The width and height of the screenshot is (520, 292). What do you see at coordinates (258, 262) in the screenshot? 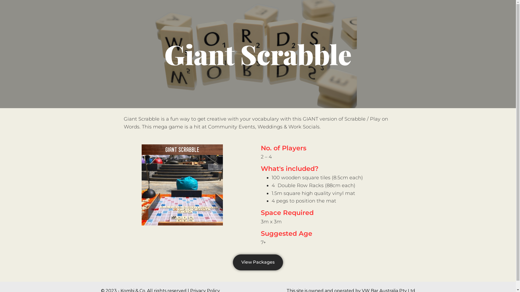
I see `View Packages` at bounding box center [258, 262].